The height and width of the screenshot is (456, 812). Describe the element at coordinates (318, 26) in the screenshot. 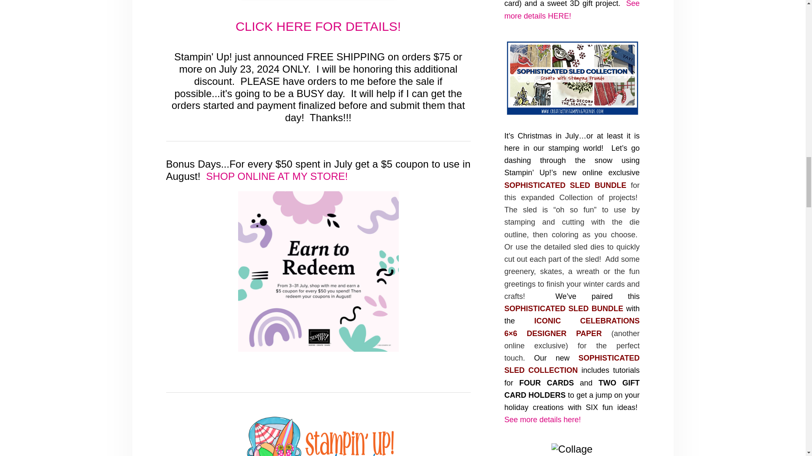

I see `CLICK HERE FOR DETAILS!` at that location.